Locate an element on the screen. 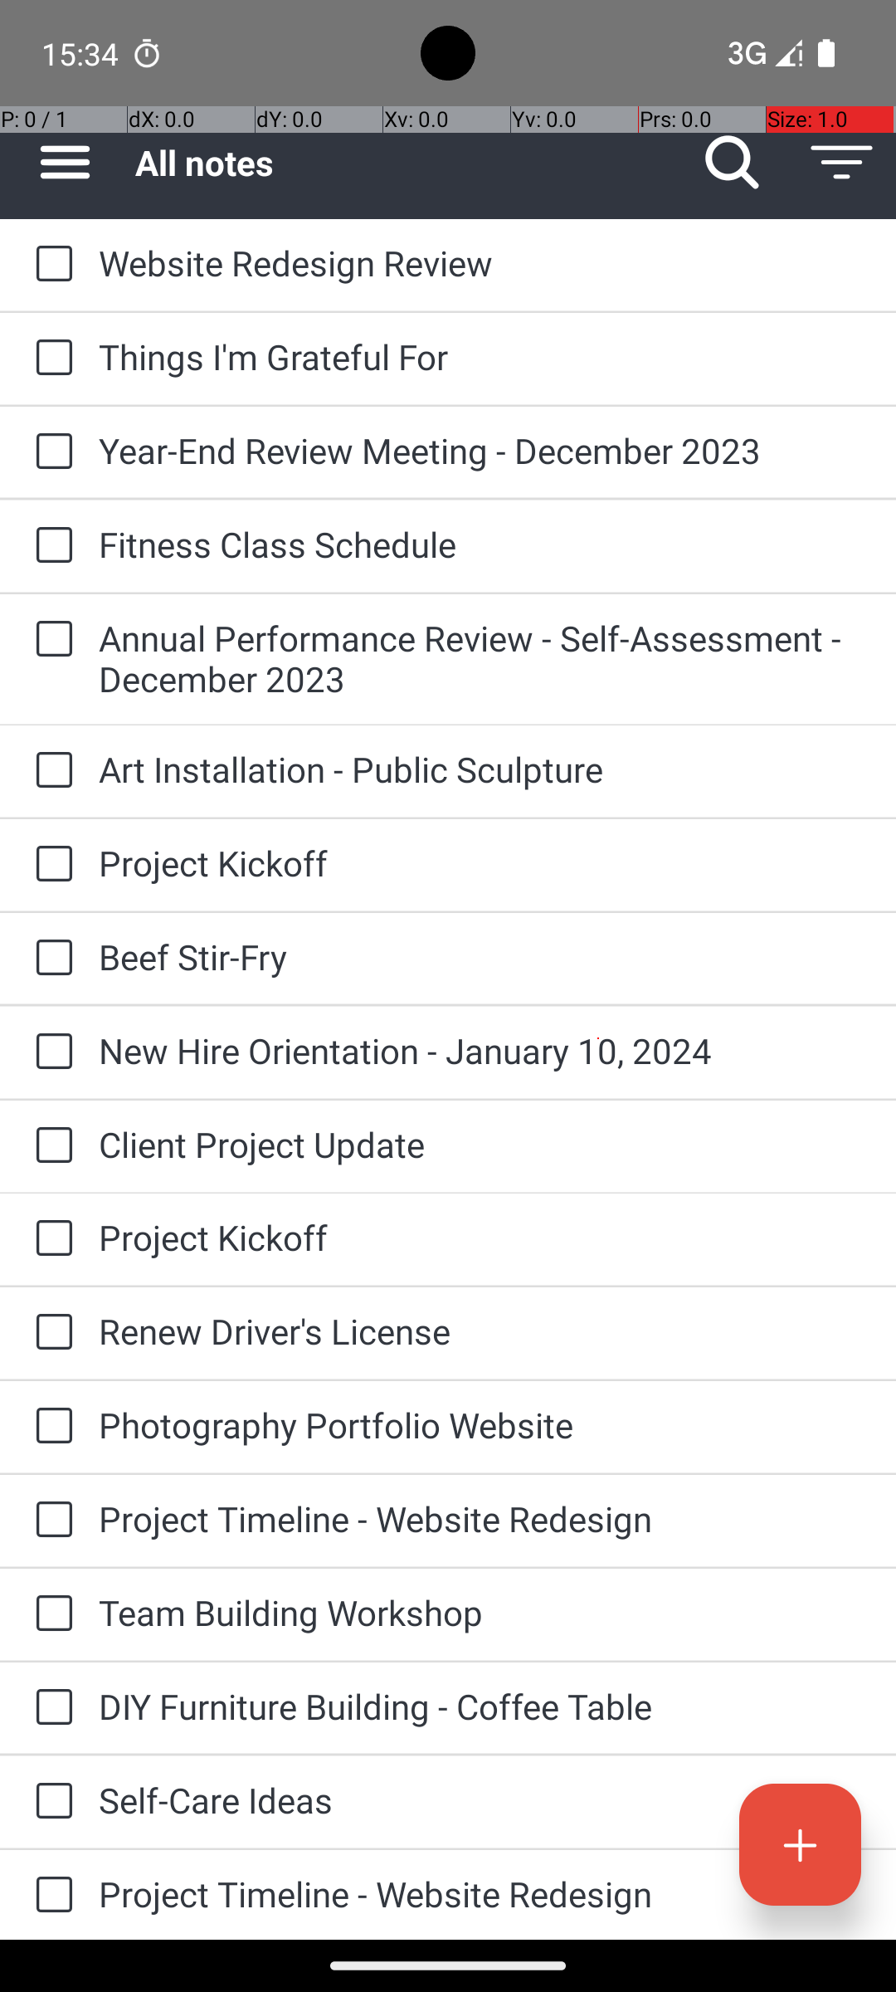 This screenshot has height=1992, width=896. Things I'm Grateful For is located at coordinates (481, 357).